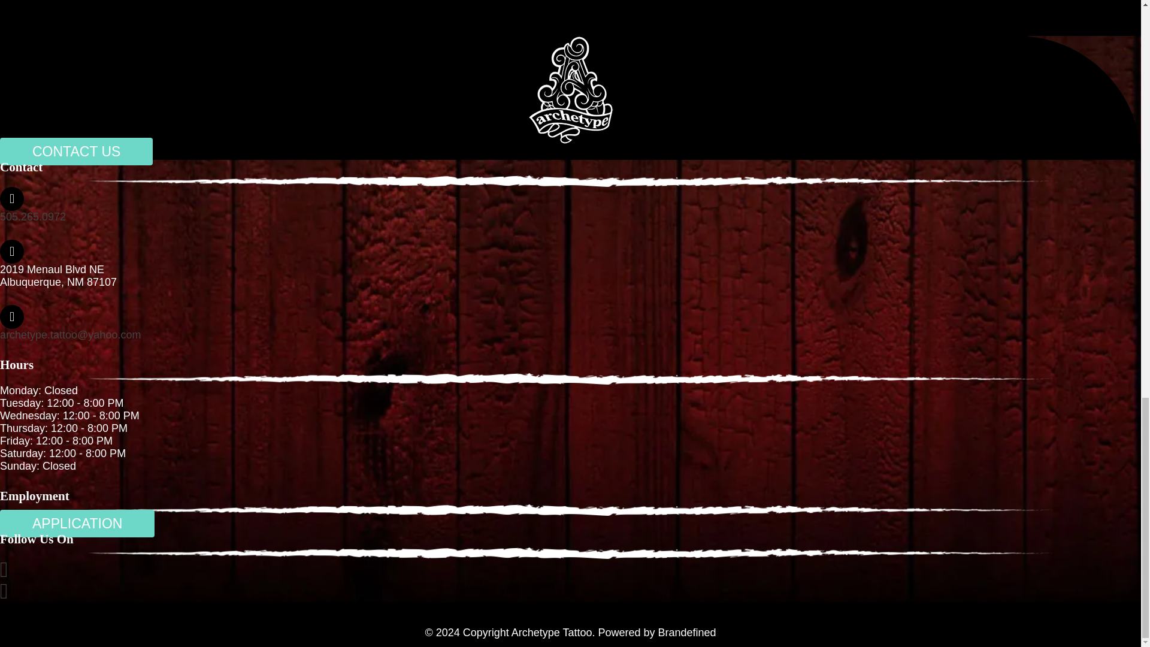  What do you see at coordinates (4, 594) in the screenshot?
I see `Instagram` at bounding box center [4, 594].